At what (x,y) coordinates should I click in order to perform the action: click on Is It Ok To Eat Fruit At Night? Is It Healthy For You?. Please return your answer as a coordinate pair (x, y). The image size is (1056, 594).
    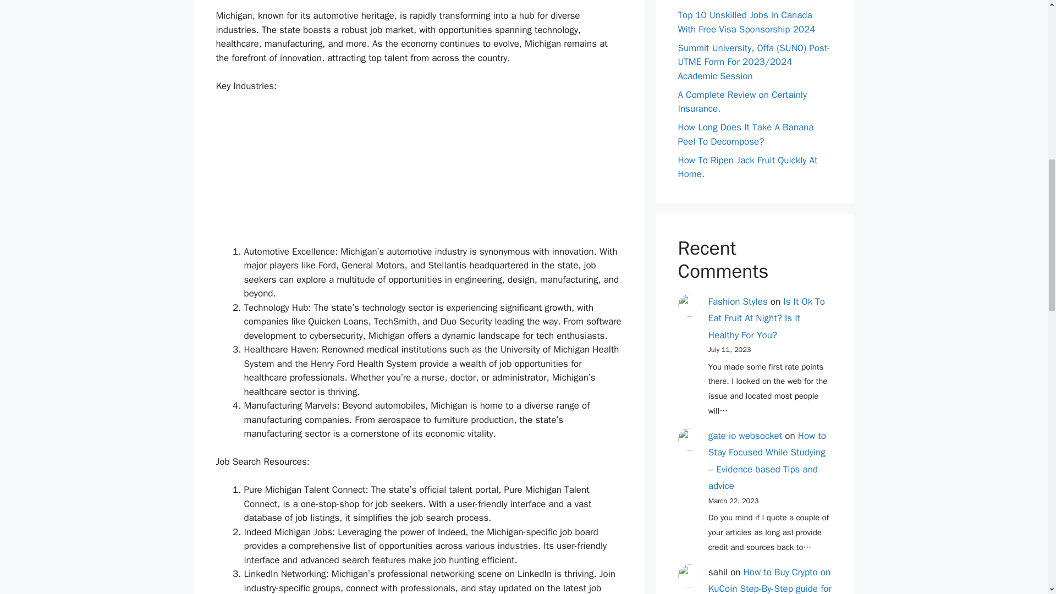
    Looking at the image, I should click on (767, 318).